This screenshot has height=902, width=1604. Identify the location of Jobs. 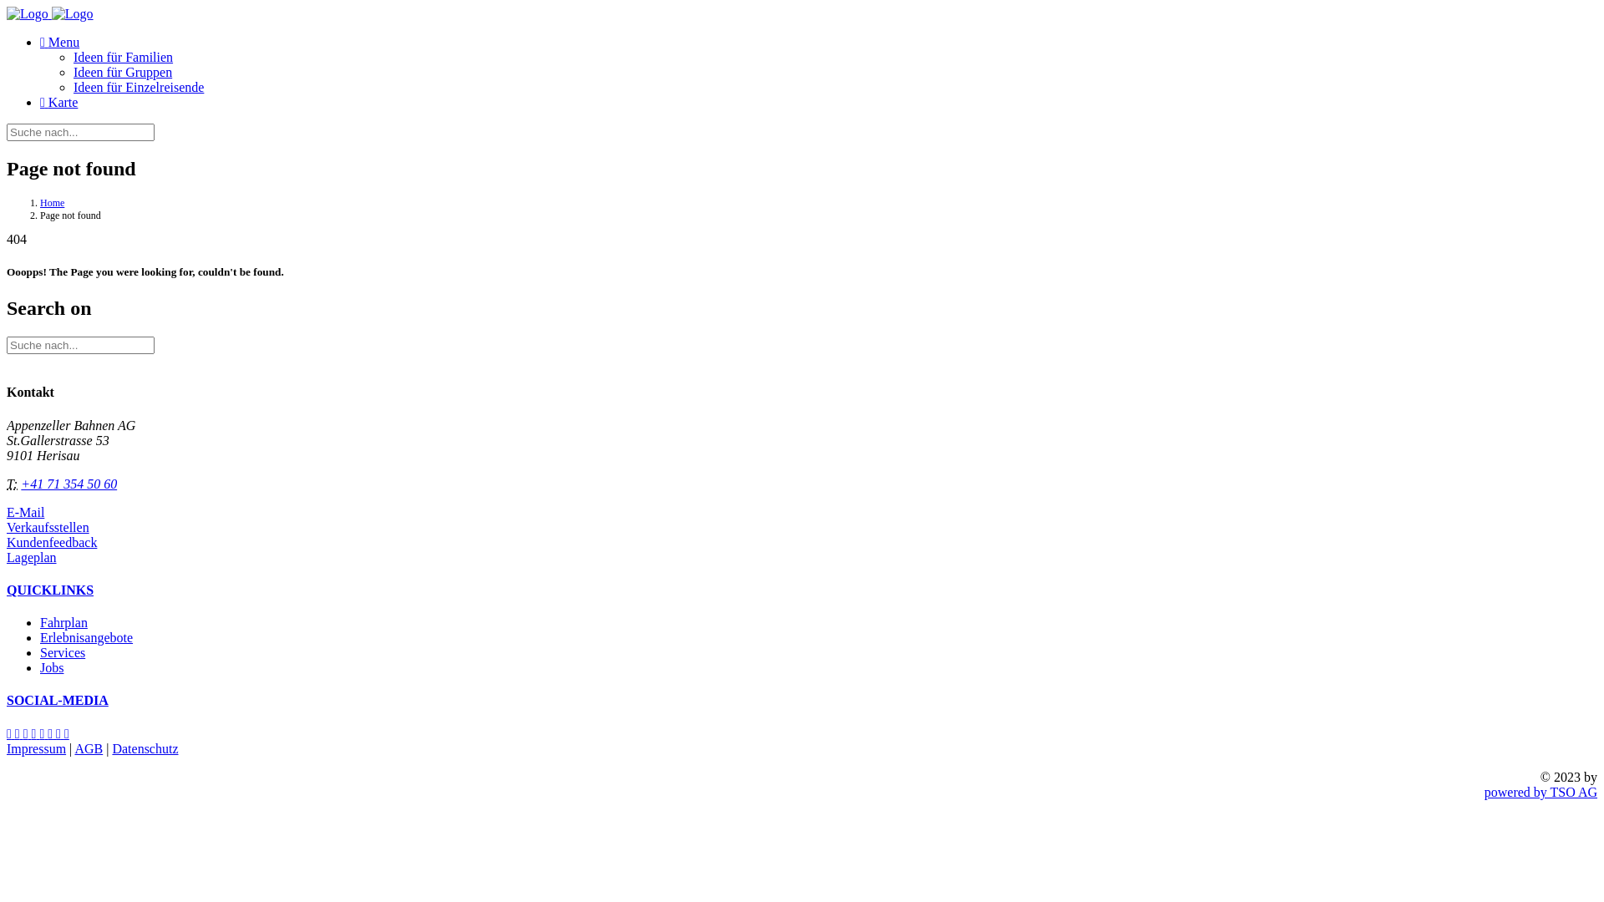
(52, 668).